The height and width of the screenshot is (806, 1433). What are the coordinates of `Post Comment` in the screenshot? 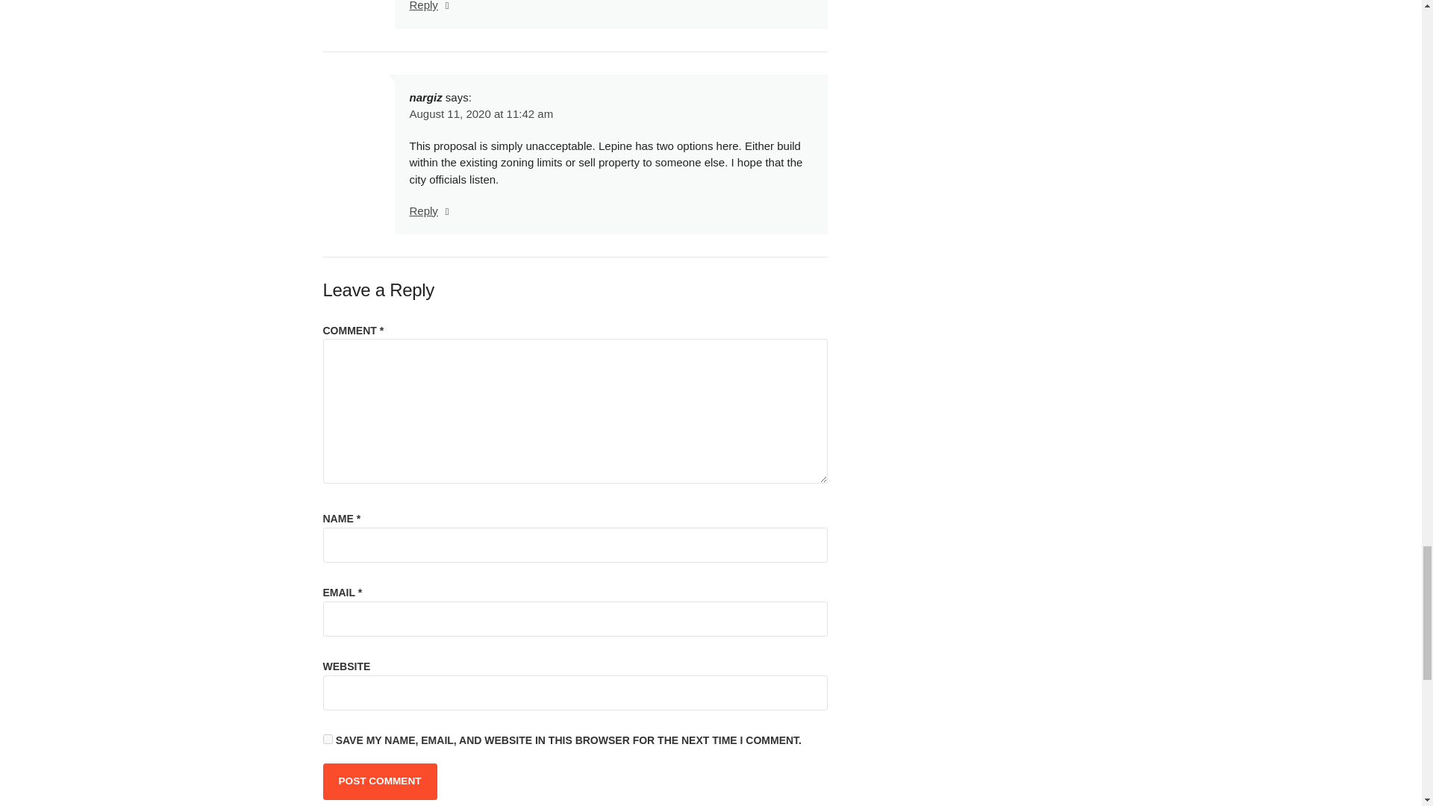 It's located at (379, 781).